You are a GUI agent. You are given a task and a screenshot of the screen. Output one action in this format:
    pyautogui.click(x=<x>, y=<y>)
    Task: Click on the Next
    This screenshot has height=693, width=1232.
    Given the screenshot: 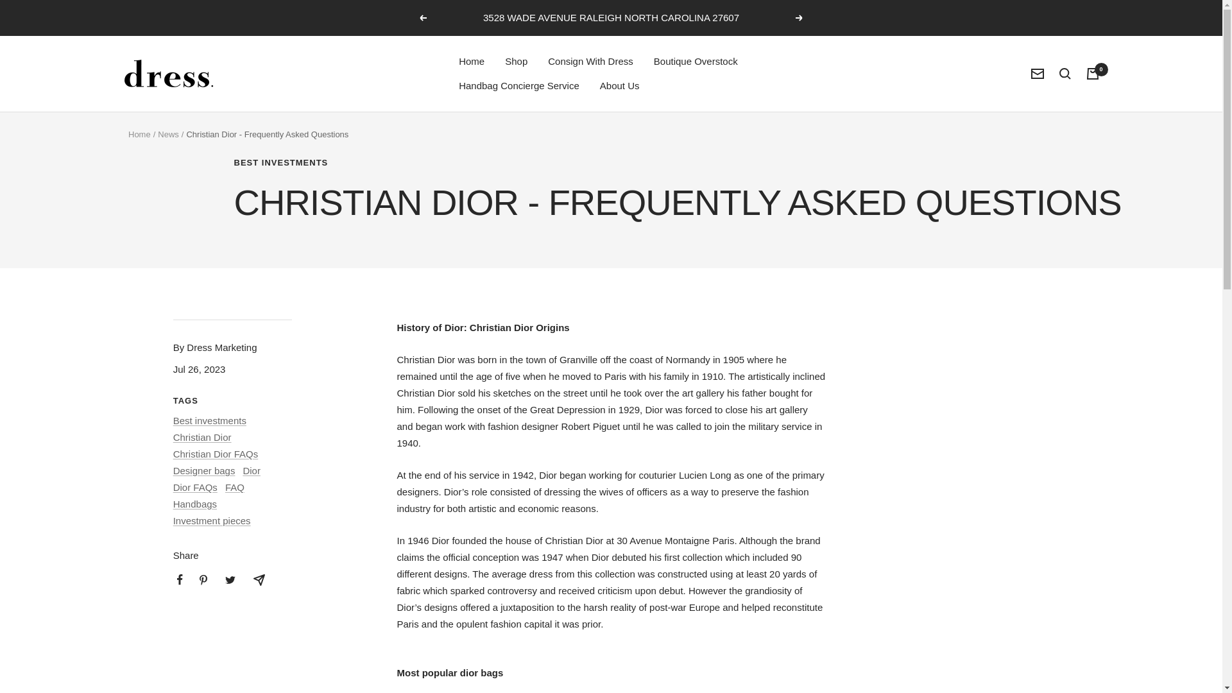 What is the action you would take?
    pyautogui.click(x=800, y=18)
    